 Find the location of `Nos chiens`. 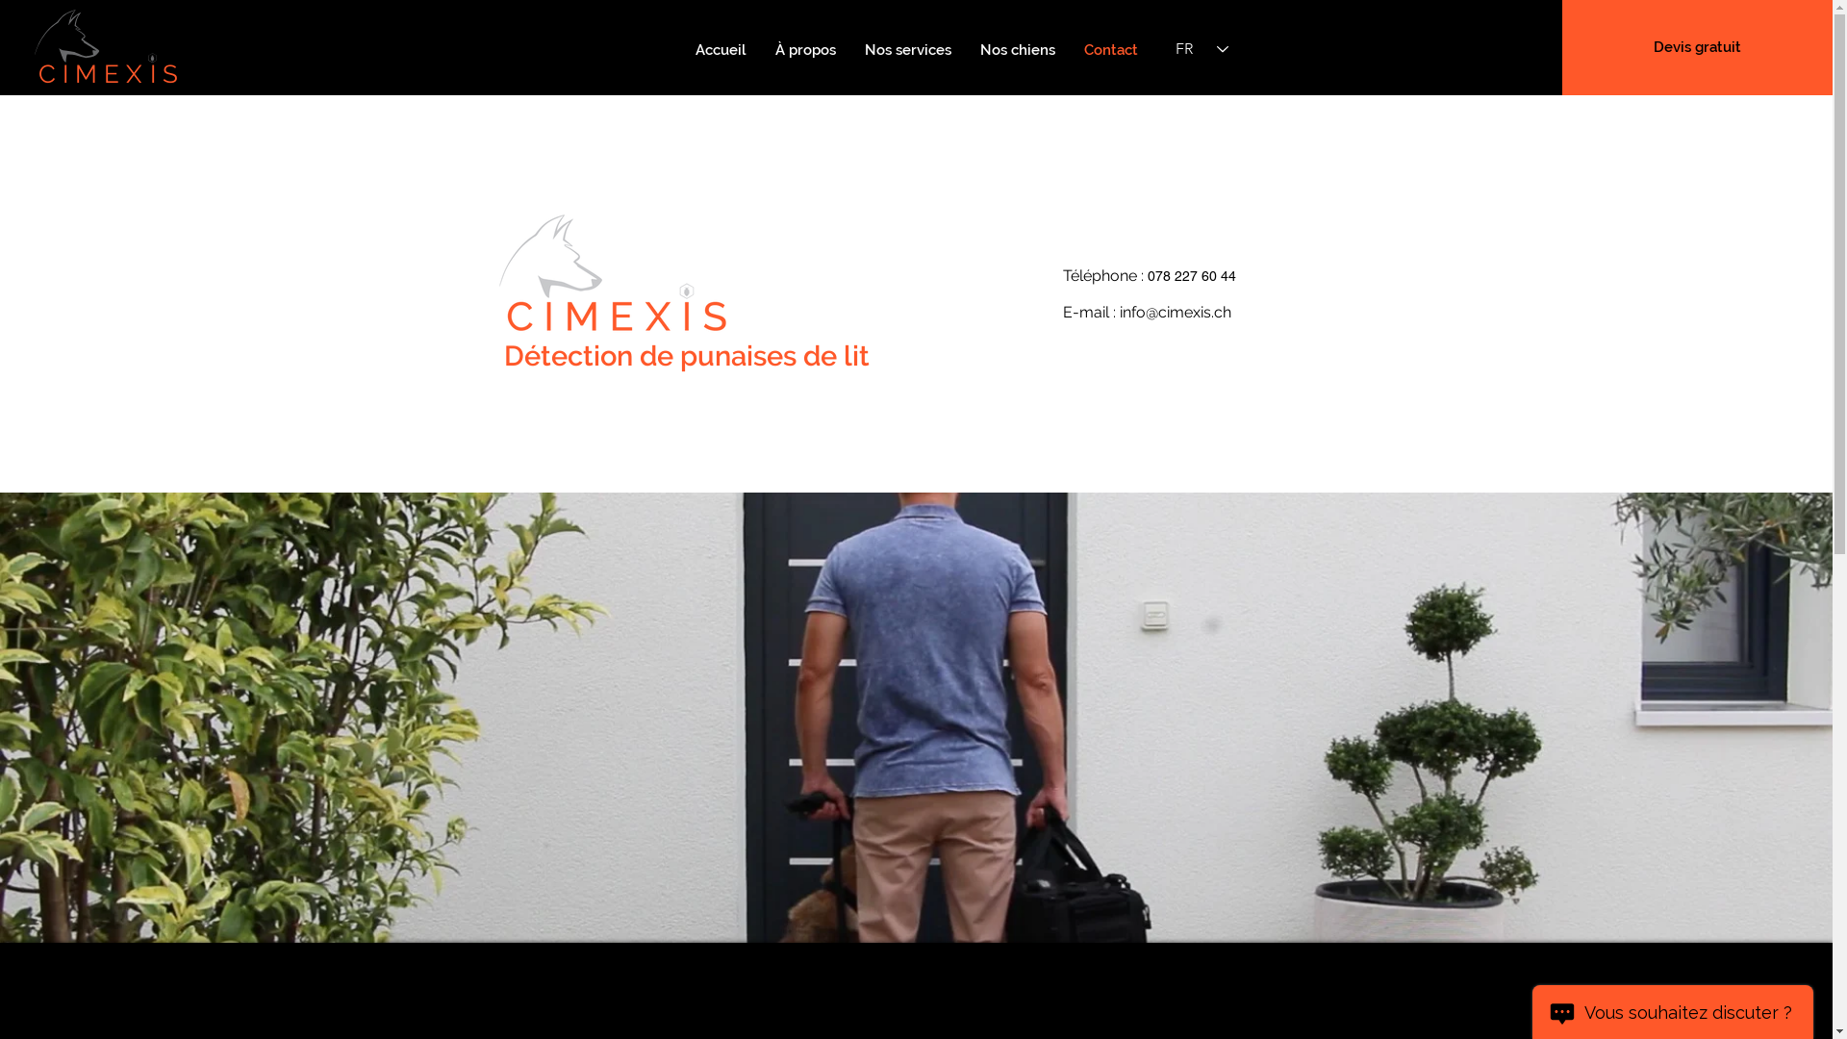

Nos chiens is located at coordinates (1018, 50).